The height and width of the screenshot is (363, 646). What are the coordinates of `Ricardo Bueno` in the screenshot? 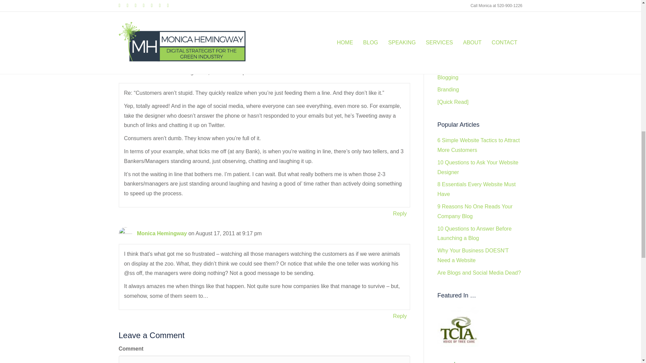 It's located at (156, 72).